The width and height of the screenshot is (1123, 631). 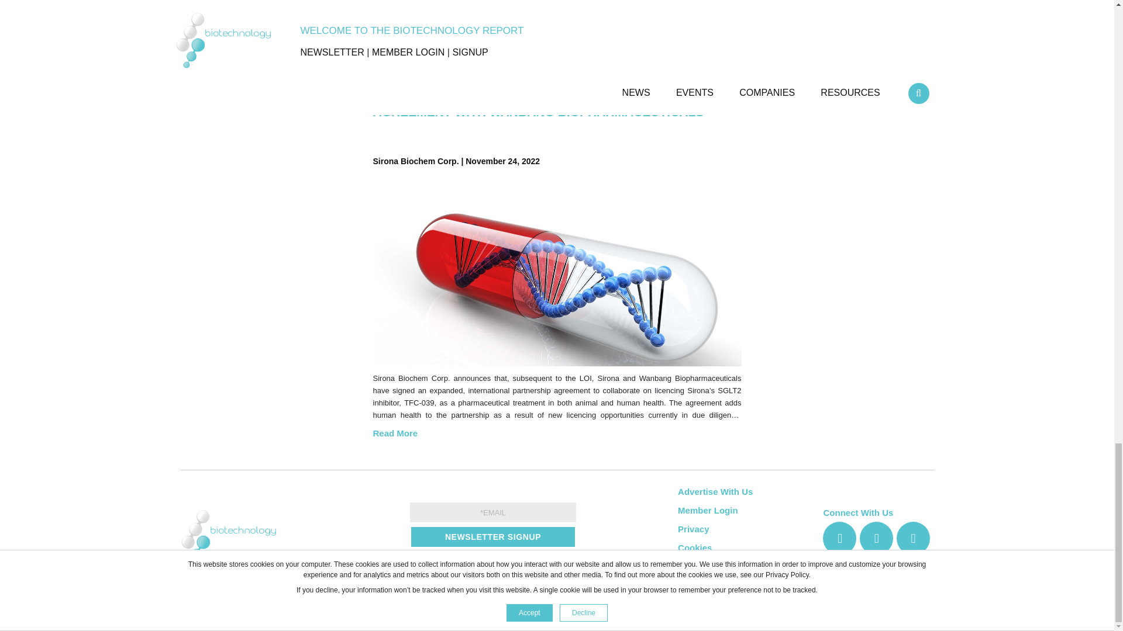 I want to click on Newsletter Signup, so click(x=492, y=536).